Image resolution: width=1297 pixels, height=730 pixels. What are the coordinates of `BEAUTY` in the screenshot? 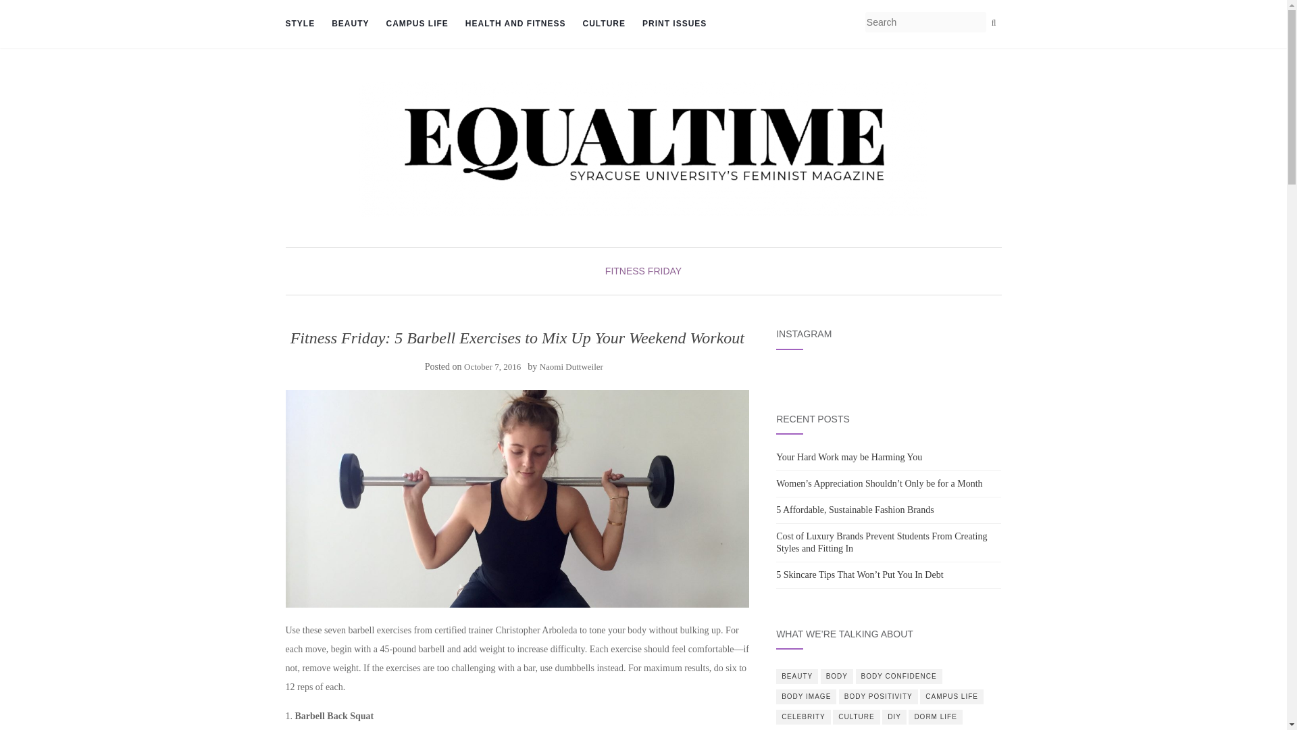 It's located at (797, 676).